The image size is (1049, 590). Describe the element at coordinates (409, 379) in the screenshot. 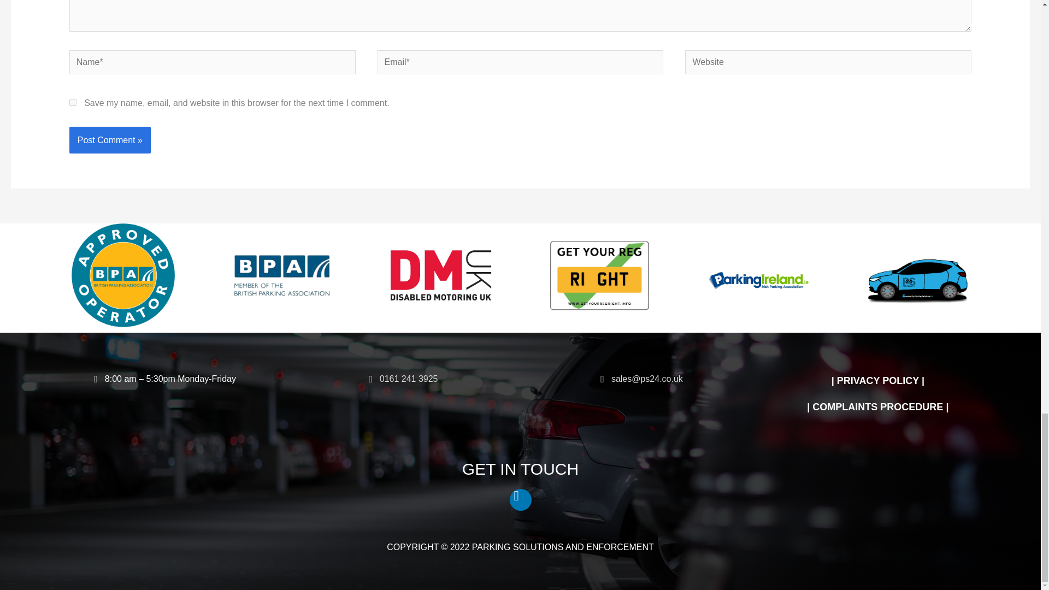

I see `0161 241 3925` at that location.